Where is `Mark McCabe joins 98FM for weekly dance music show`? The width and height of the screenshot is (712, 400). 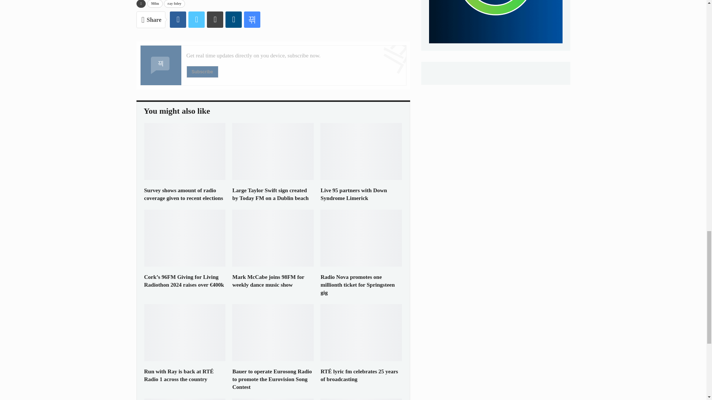 Mark McCabe joins 98FM for weekly dance music show is located at coordinates (268, 281).